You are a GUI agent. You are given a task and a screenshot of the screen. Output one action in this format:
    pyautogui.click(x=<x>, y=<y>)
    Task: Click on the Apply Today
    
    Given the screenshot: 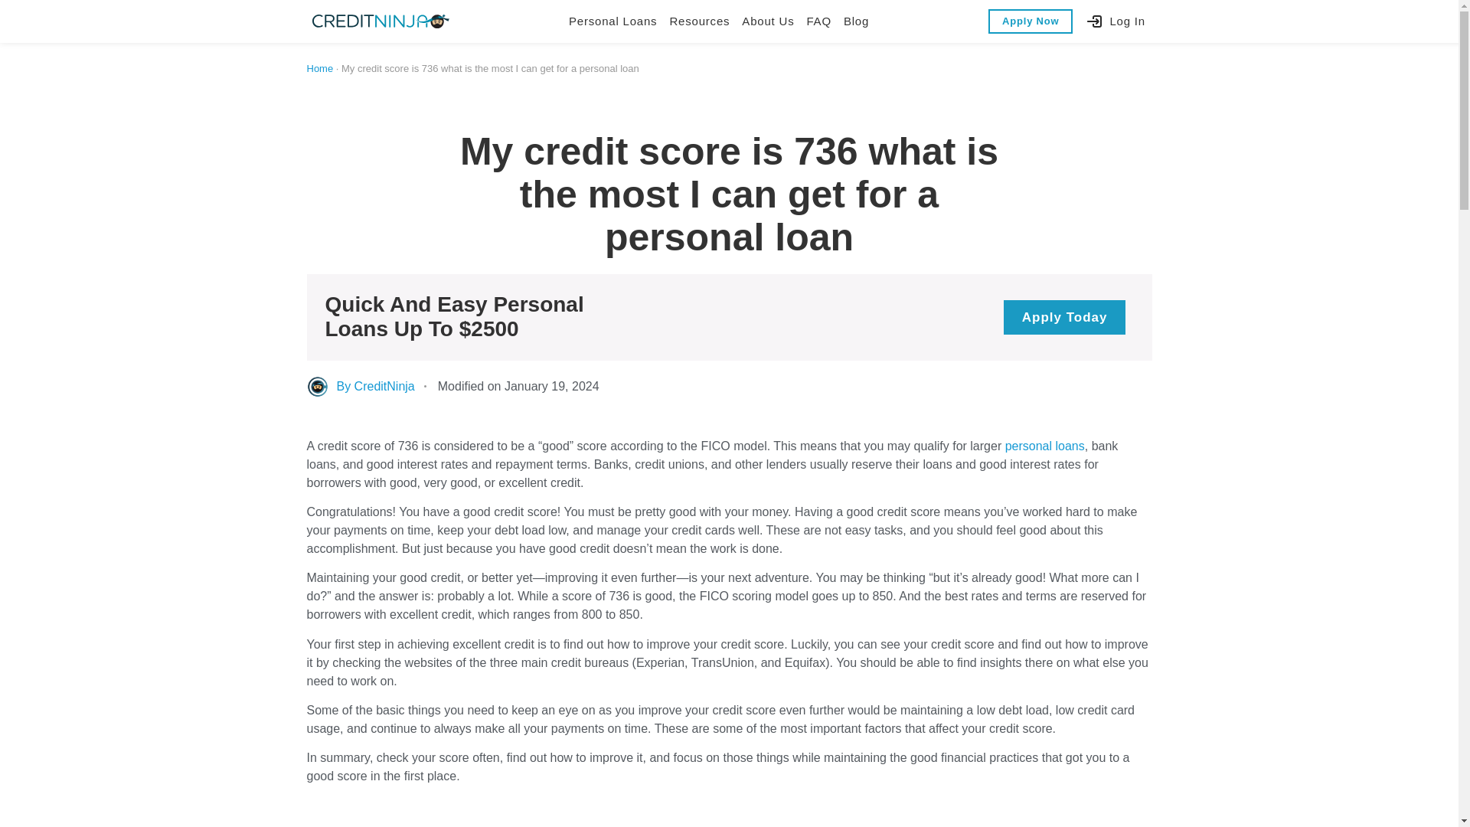 What is the action you would take?
    pyautogui.click(x=1064, y=317)
    